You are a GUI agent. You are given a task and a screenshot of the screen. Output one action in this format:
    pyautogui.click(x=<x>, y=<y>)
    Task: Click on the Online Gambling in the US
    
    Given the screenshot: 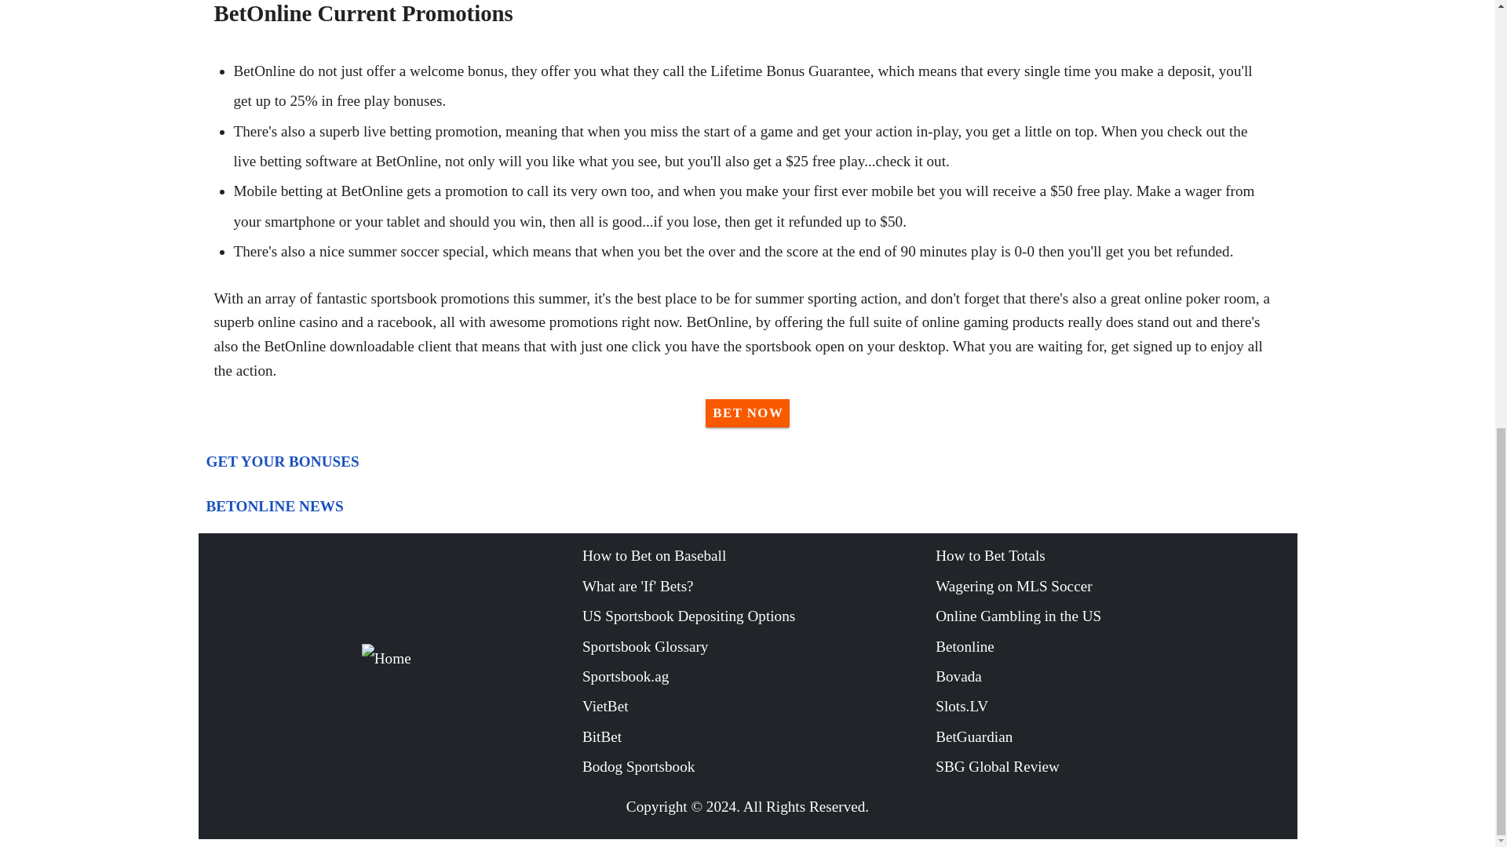 What is the action you would take?
    pyautogui.click(x=1111, y=616)
    